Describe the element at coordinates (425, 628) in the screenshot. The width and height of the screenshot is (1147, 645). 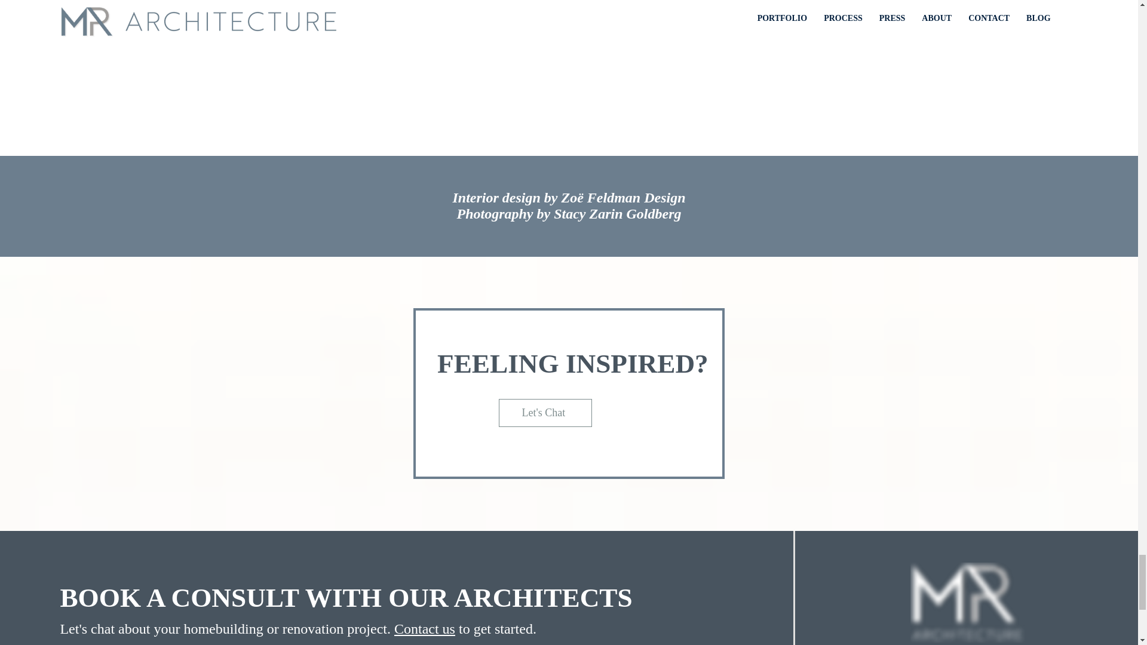
I see `Contact us` at that location.